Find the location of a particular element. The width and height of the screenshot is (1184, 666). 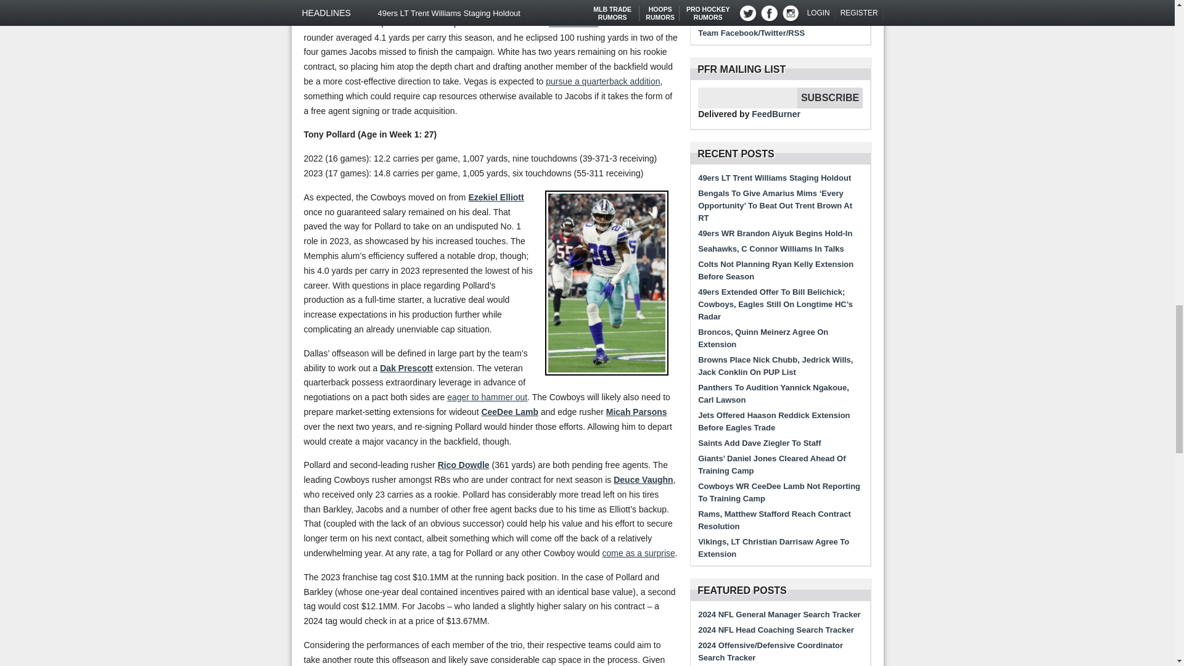

Subscribe is located at coordinates (830, 97).